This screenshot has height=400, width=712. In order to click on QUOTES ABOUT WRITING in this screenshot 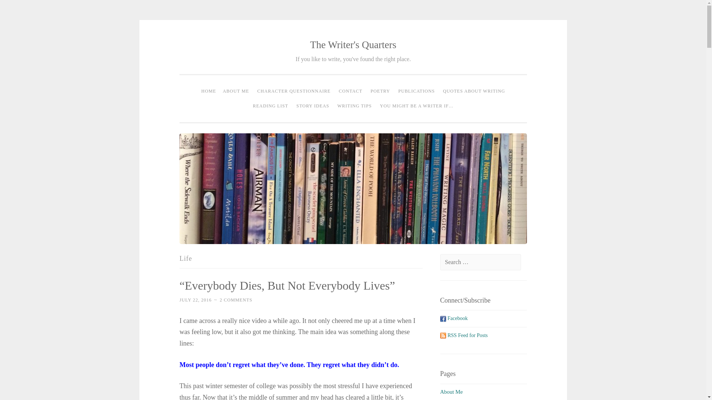, I will do `click(474, 91)`.